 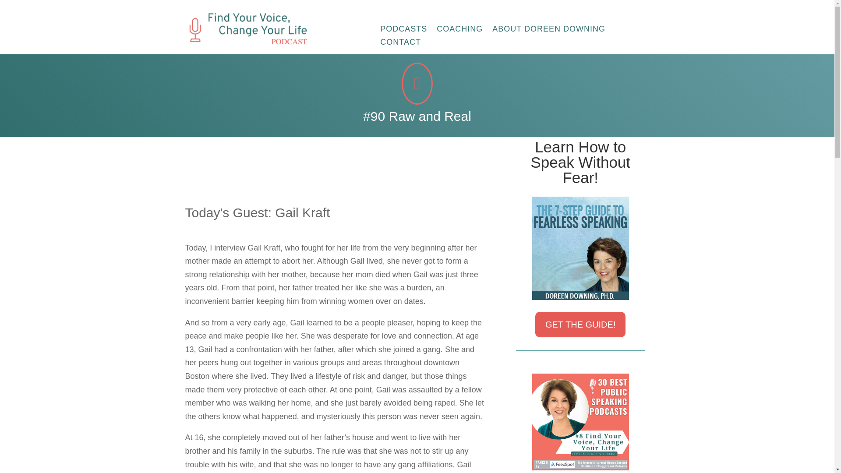 I want to click on CONTACT, so click(x=400, y=44).